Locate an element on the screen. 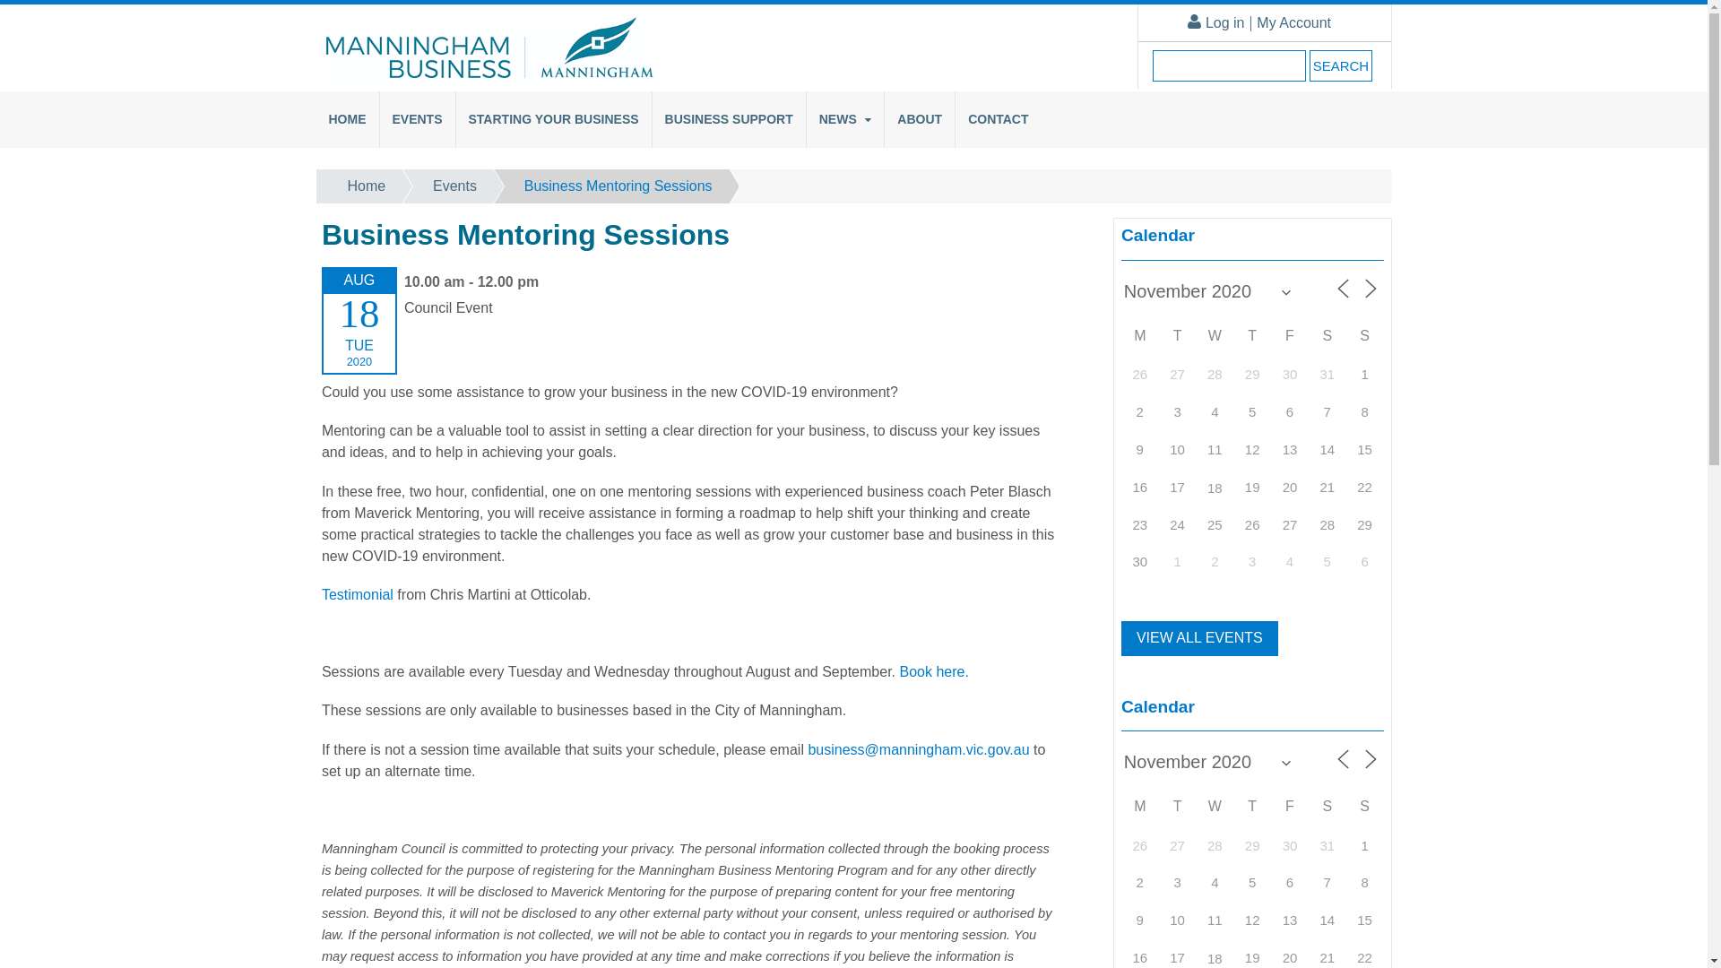  business@manningham.vic.gov.au is located at coordinates (918, 749).